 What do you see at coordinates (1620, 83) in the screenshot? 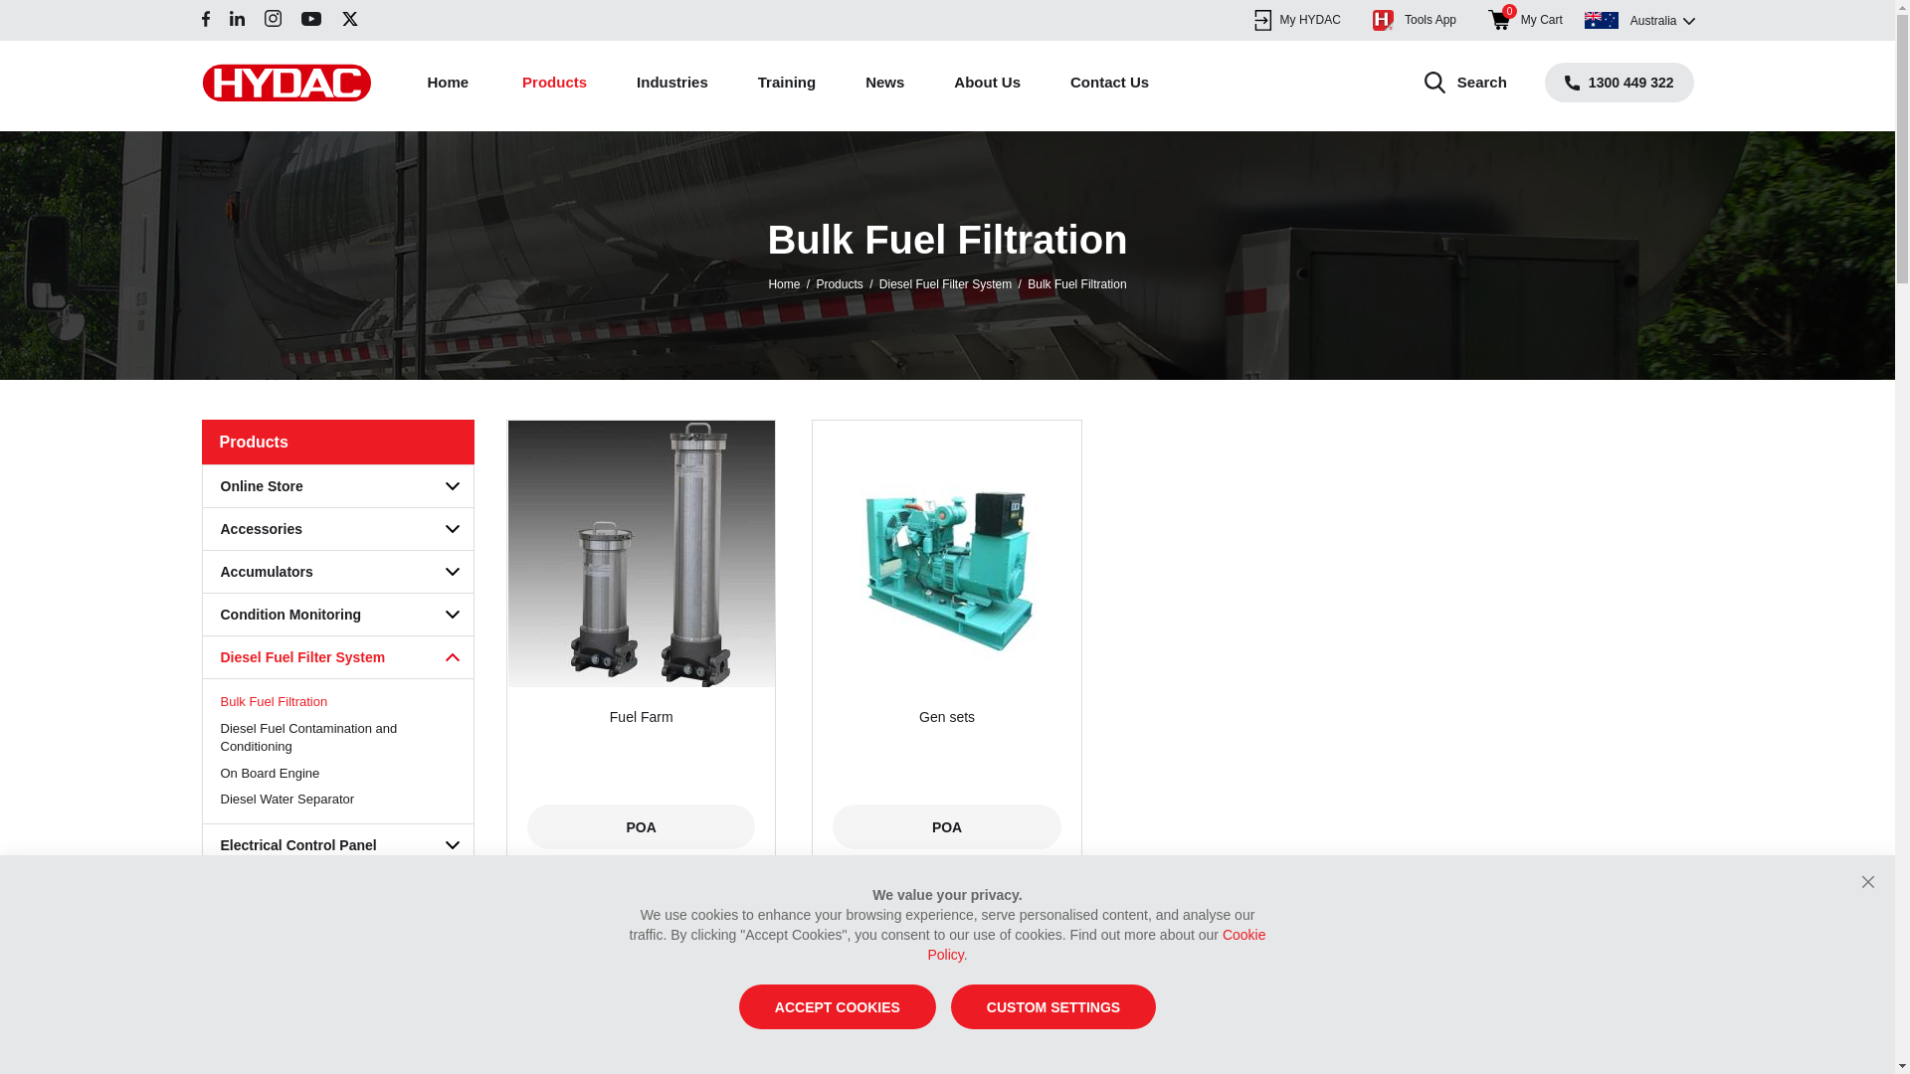
I see `1300 449 322` at bounding box center [1620, 83].